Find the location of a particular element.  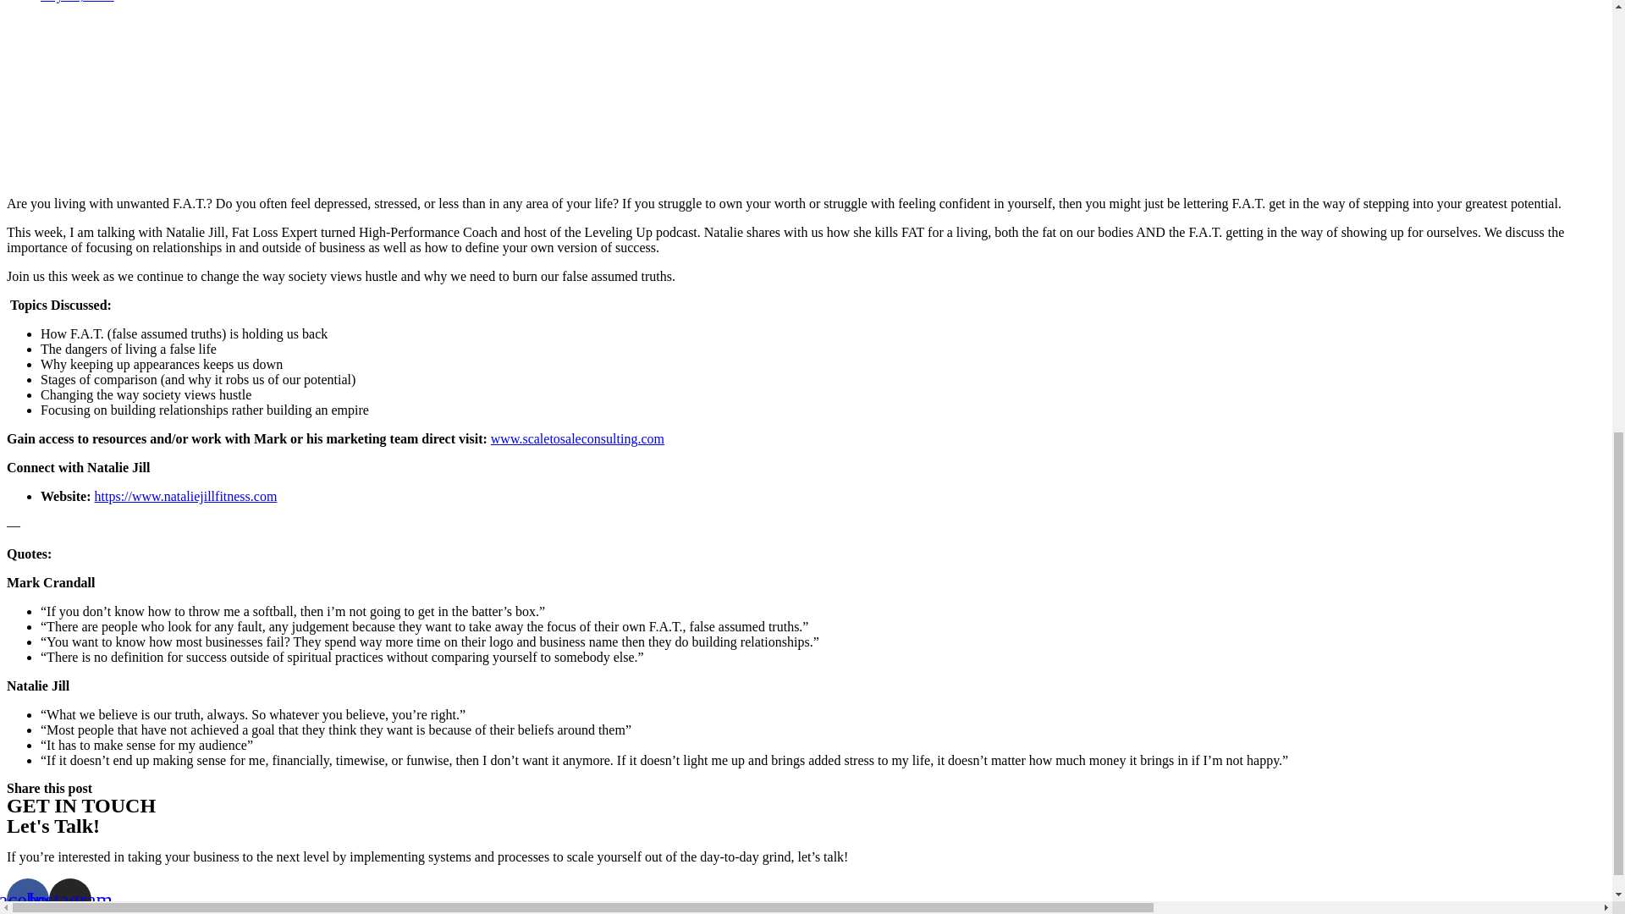

July 26, 2022 is located at coordinates (77, 2).